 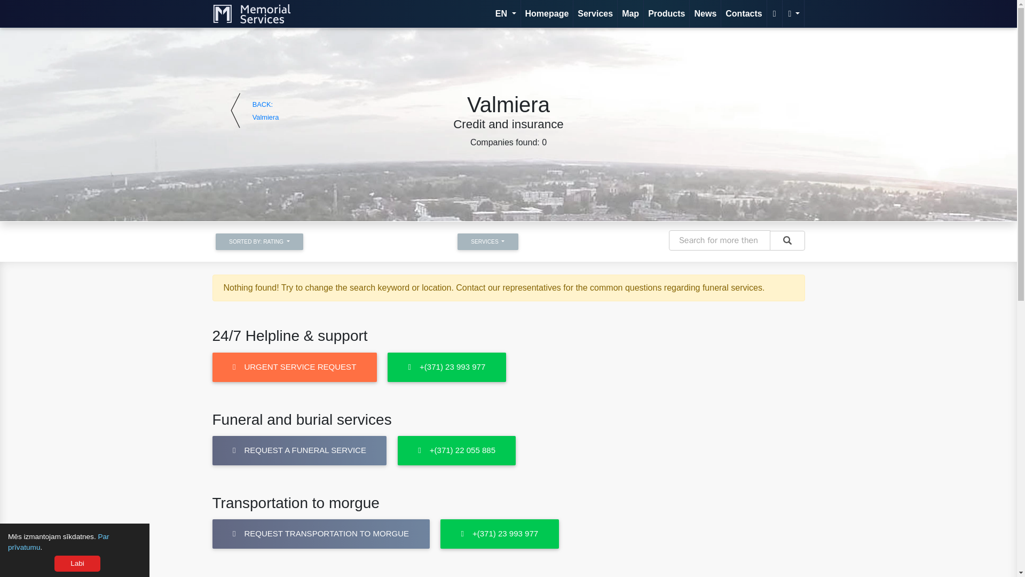 What do you see at coordinates (500, 534) in the screenshot?
I see `Request transportation to morgue` at bounding box center [500, 534].